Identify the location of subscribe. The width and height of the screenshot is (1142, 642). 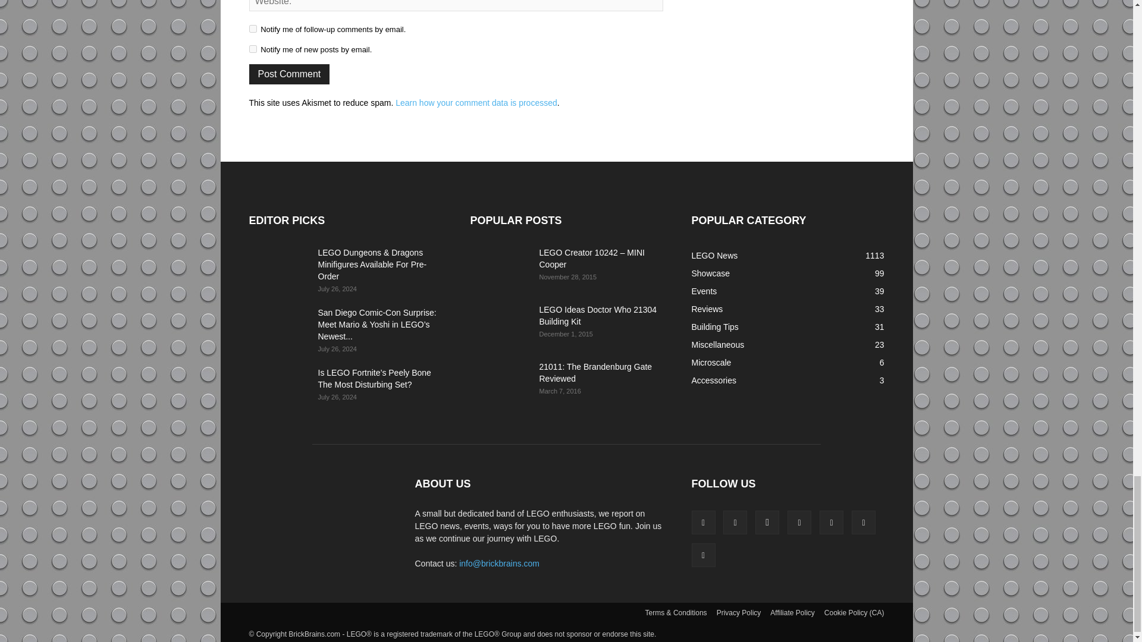
(252, 49).